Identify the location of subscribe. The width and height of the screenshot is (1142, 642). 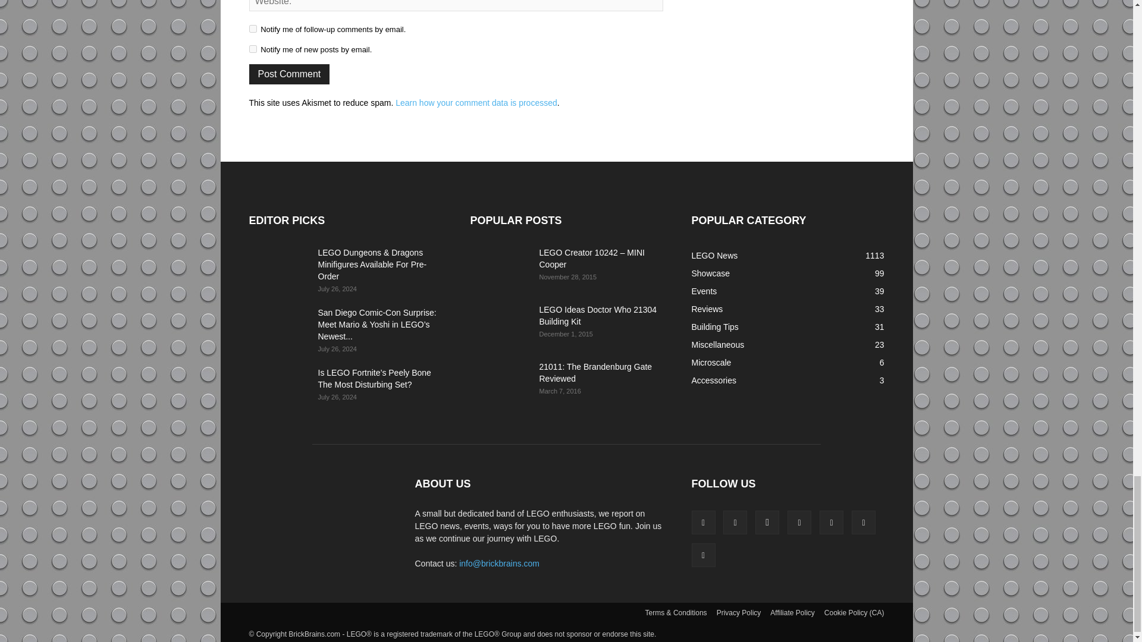
(252, 49).